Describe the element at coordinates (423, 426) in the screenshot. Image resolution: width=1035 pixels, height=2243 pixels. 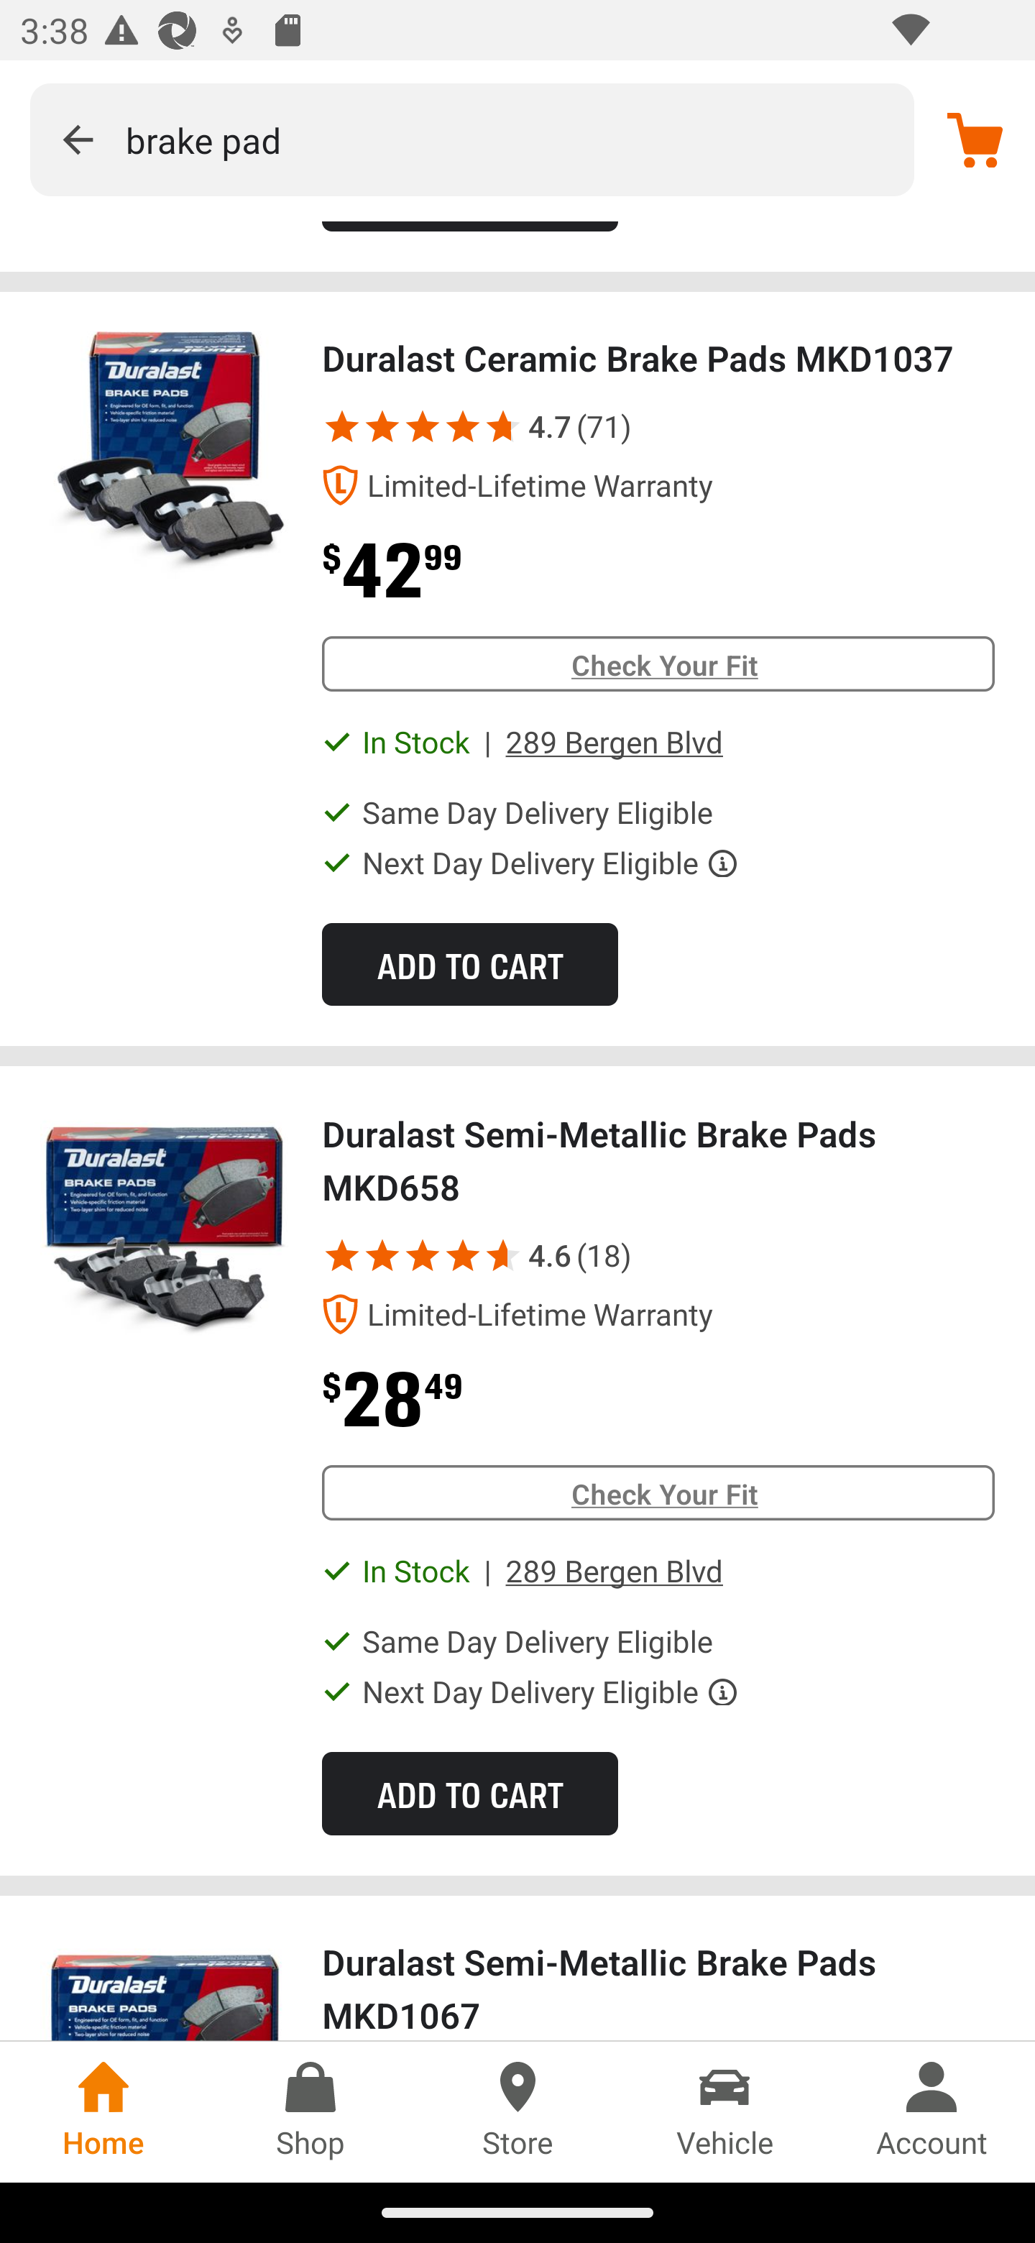
I see `` at that location.